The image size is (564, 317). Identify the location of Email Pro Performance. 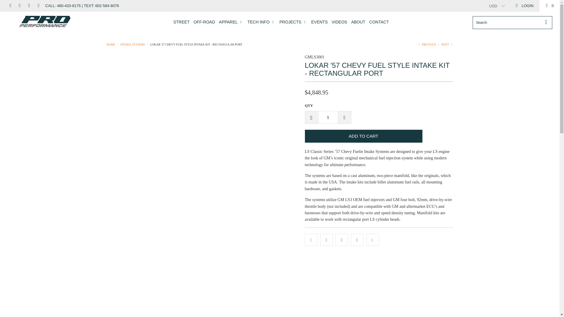
(38, 6).